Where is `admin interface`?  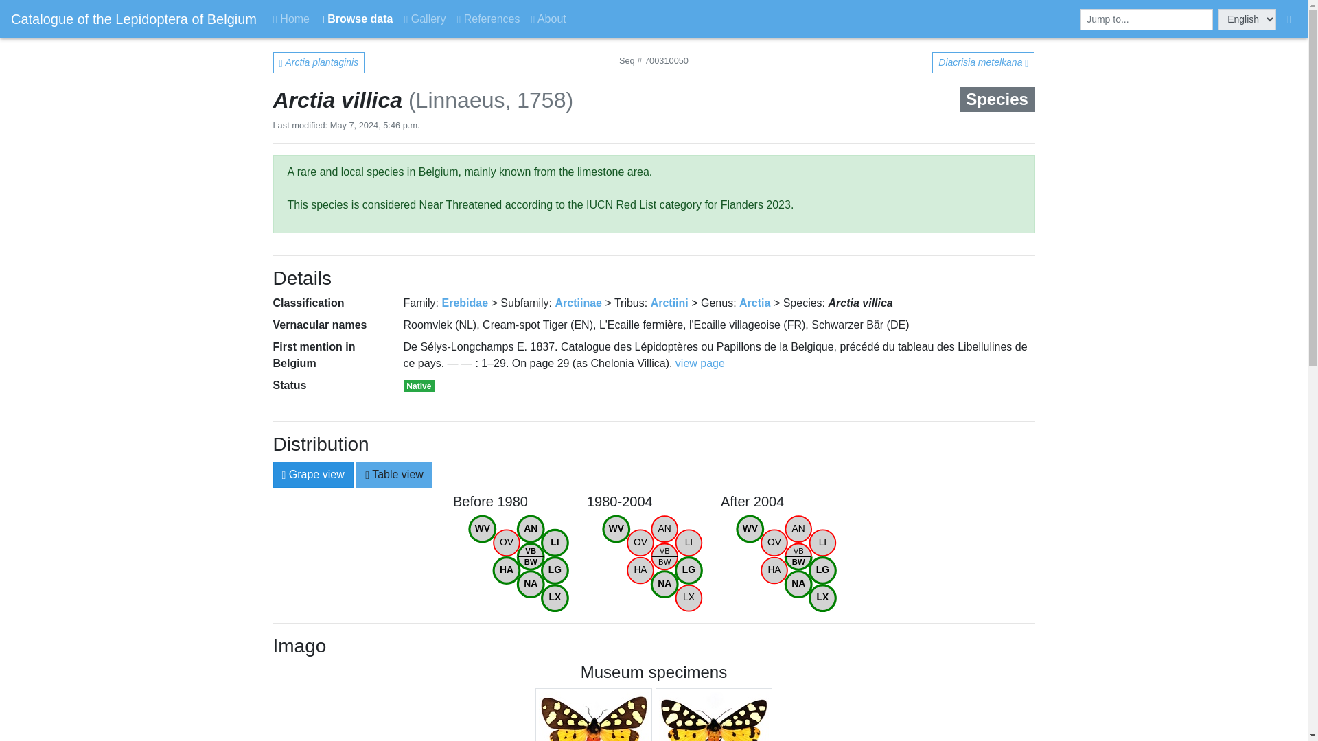
admin interface is located at coordinates (286, 471).